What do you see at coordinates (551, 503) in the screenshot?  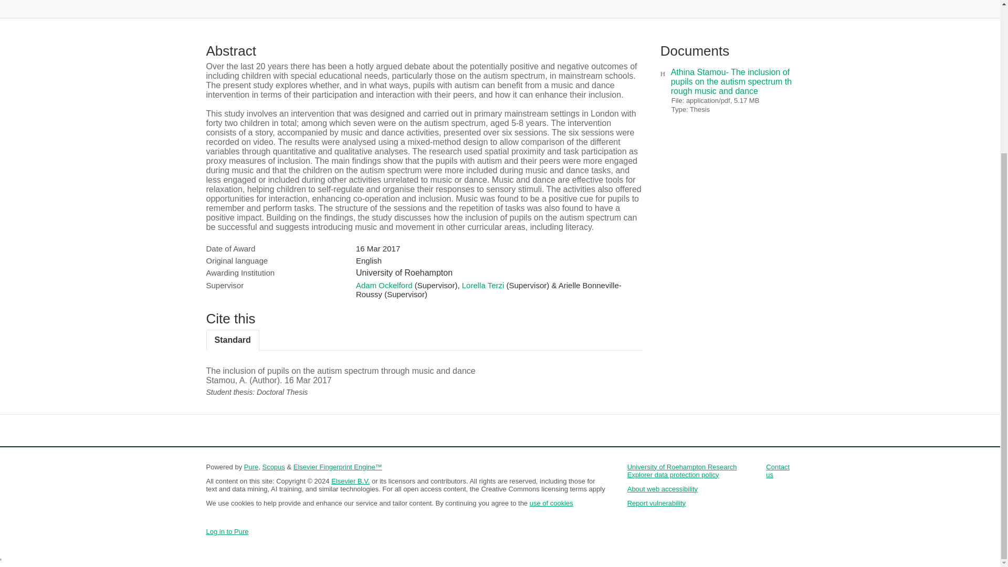 I see `use of cookies` at bounding box center [551, 503].